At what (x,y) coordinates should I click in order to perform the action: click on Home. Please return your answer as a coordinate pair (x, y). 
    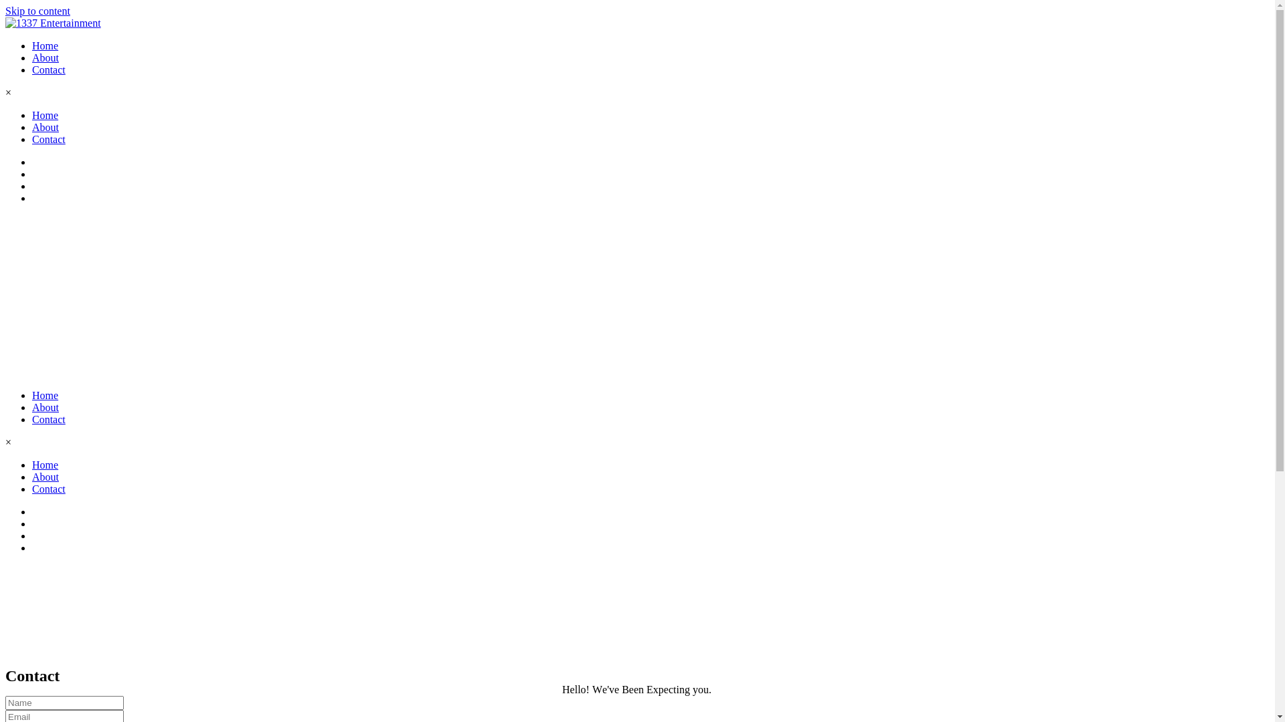
    Looking at the image, I should click on (46, 465).